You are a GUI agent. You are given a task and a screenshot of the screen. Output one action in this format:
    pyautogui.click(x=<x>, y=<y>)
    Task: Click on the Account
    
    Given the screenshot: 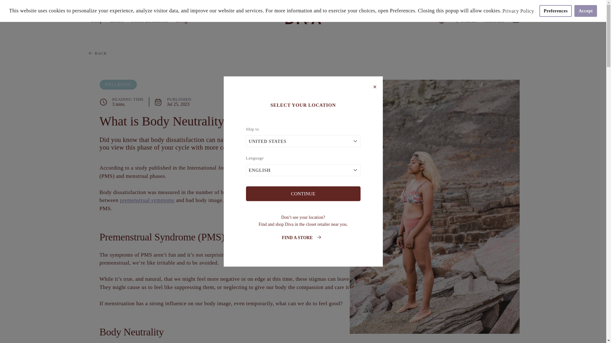 What is the action you would take?
    pyautogui.click(x=494, y=20)
    